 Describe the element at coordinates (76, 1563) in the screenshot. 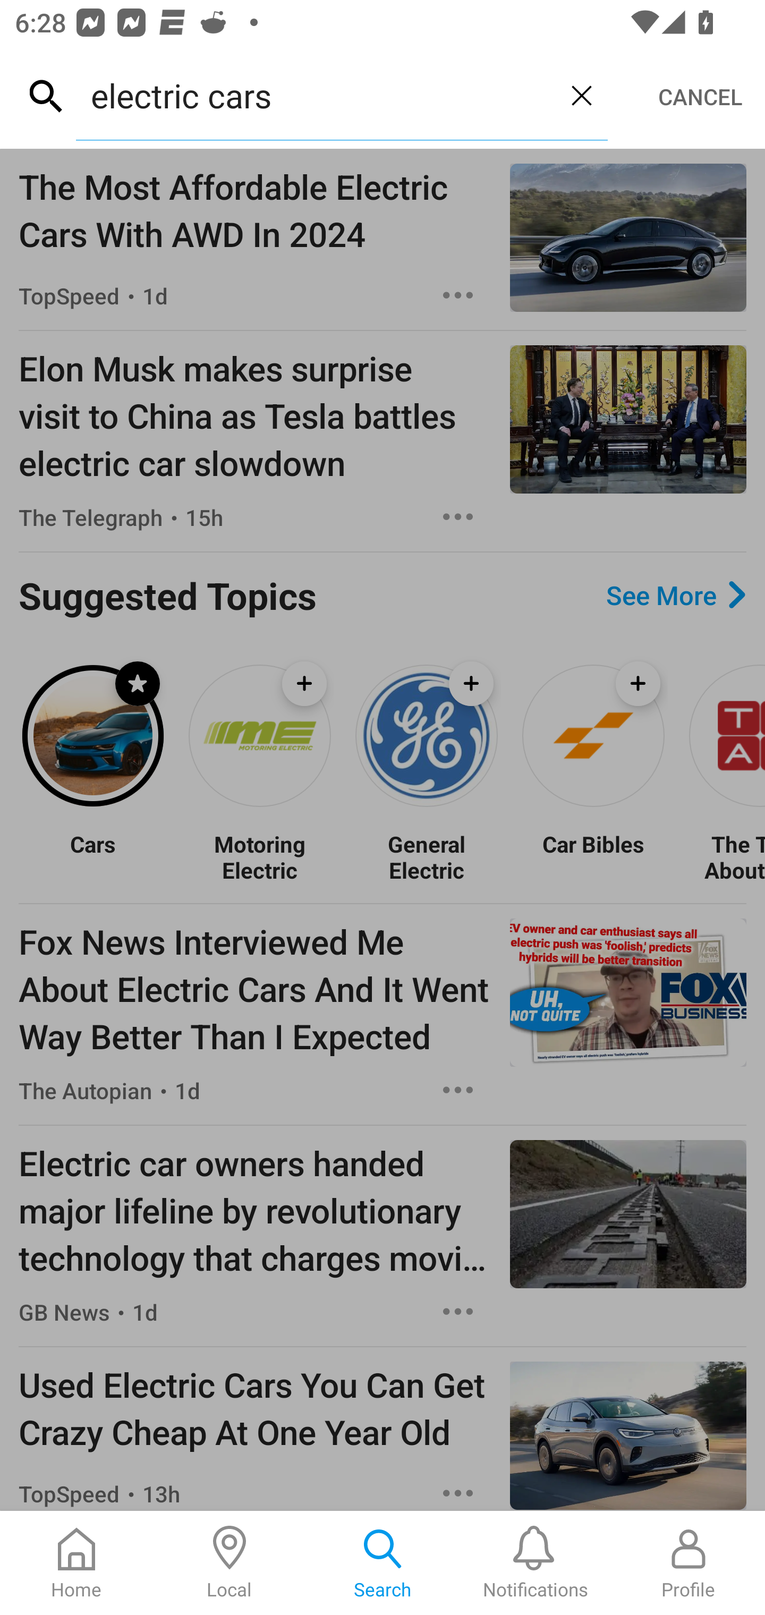

I see `Home` at that location.